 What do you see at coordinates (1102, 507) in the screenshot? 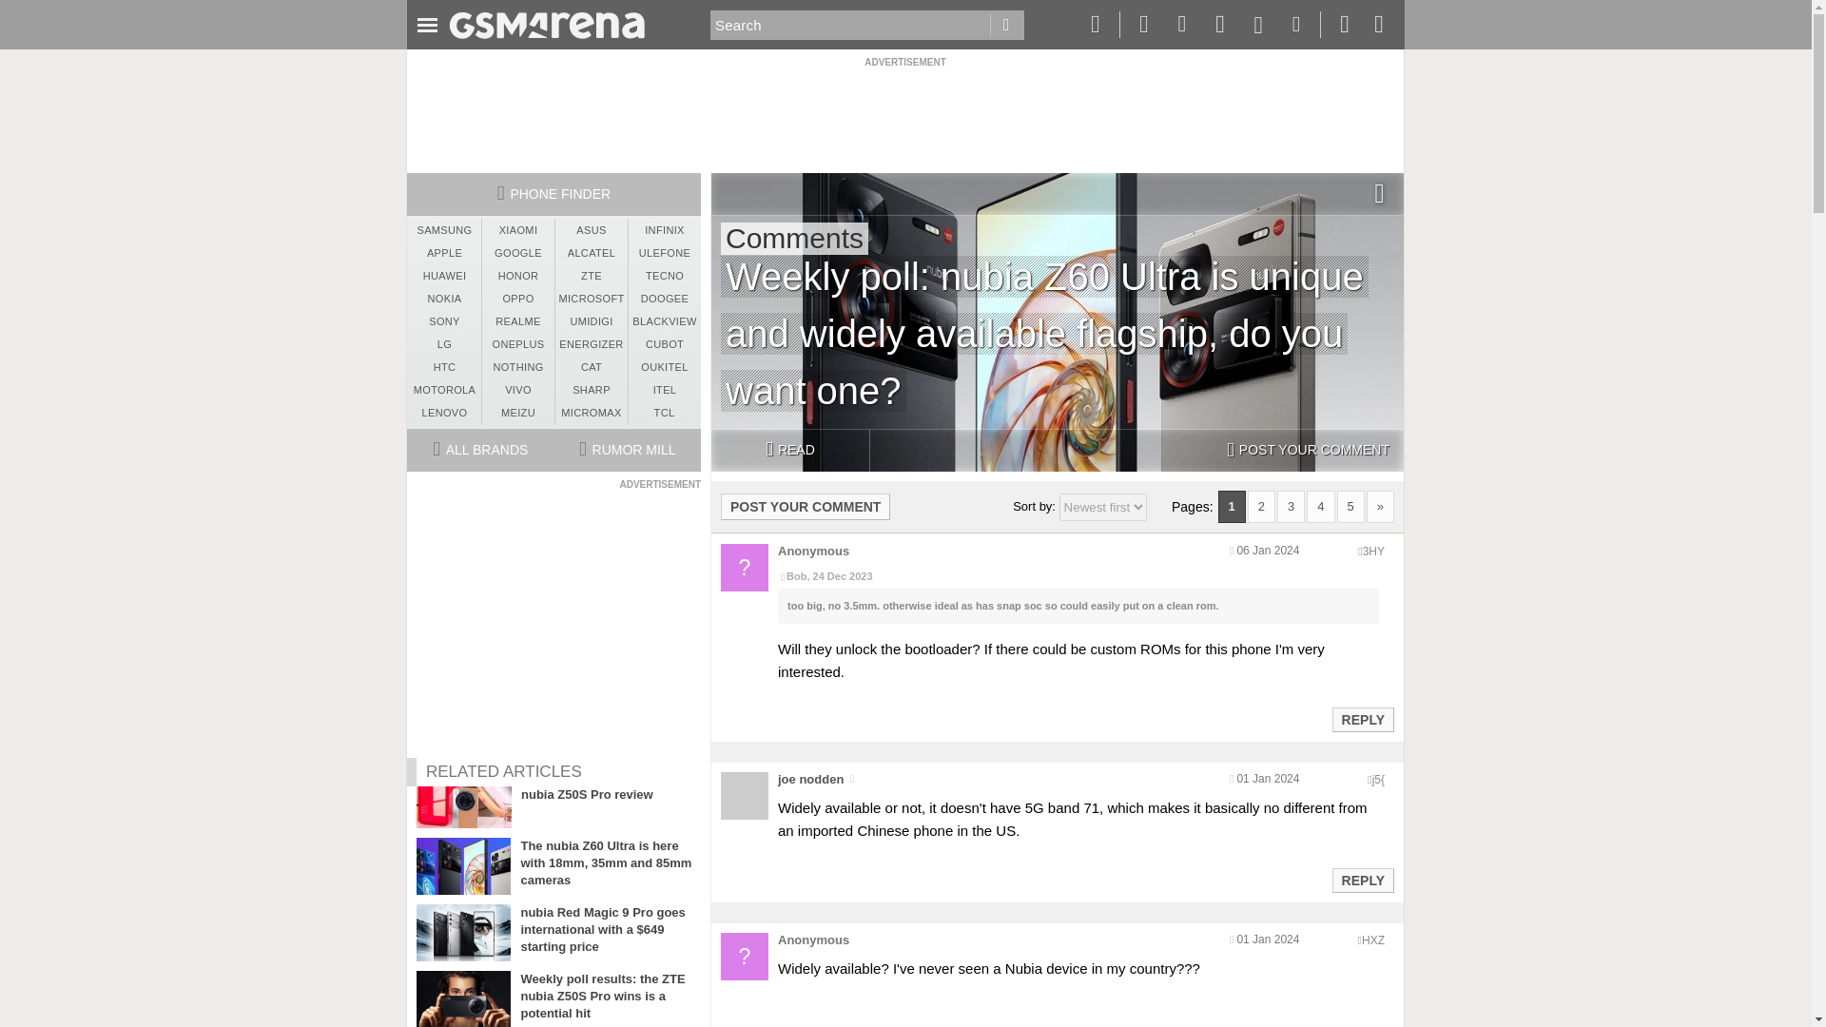
I see `Sort comments by` at bounding box center [1102, 507].